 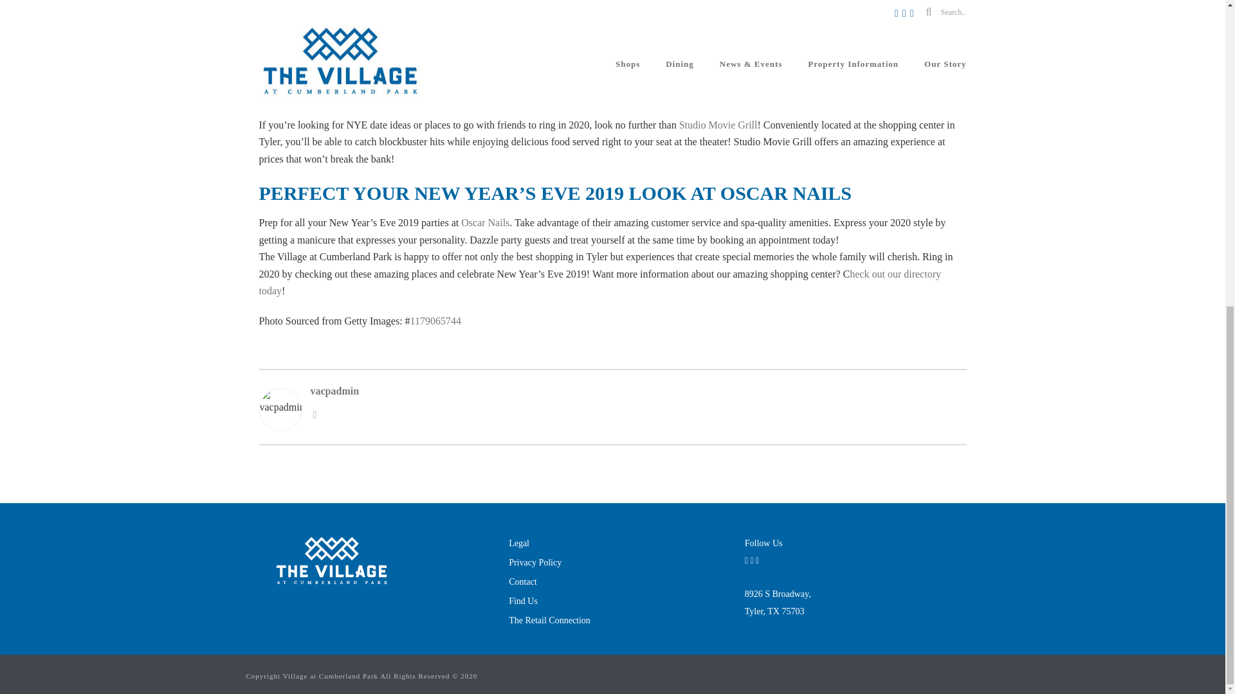 What do you see at coordinates (485, 222) in the screenshot?
I see `Oscar Nails` at bounding box center [485, 222].